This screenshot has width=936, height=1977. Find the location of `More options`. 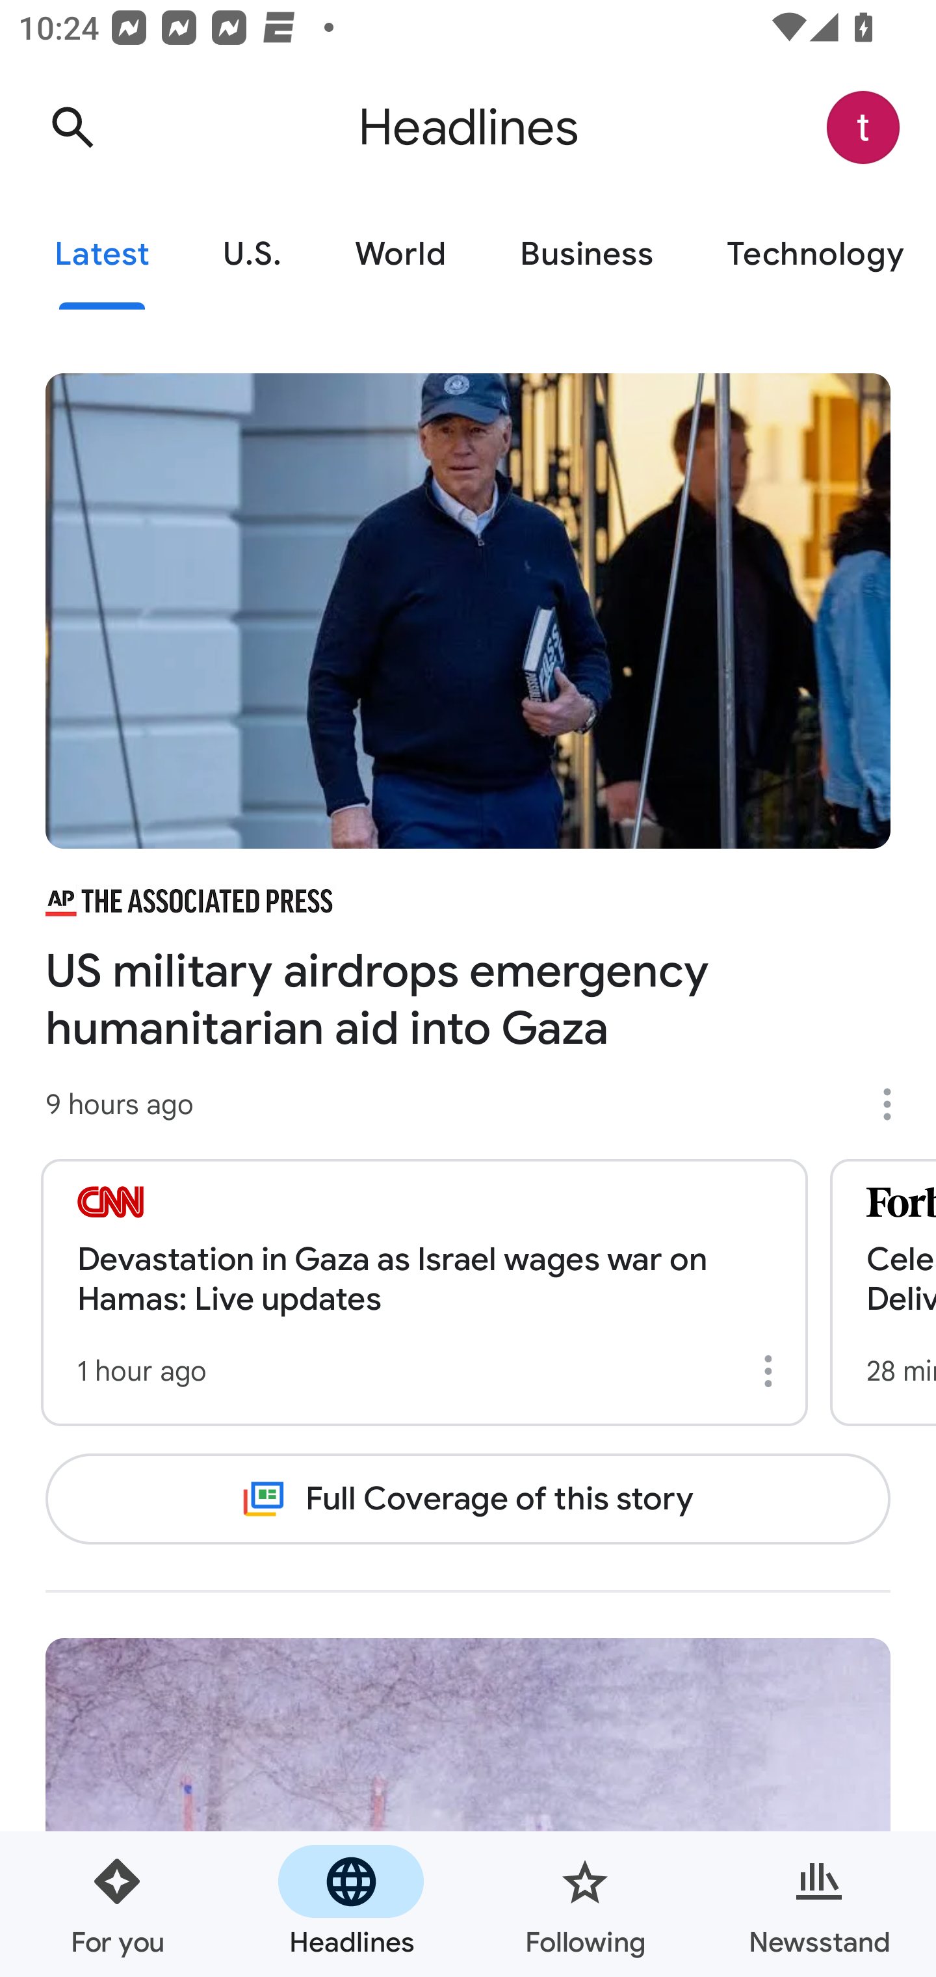

More options is located at coordinates (896, 1104).